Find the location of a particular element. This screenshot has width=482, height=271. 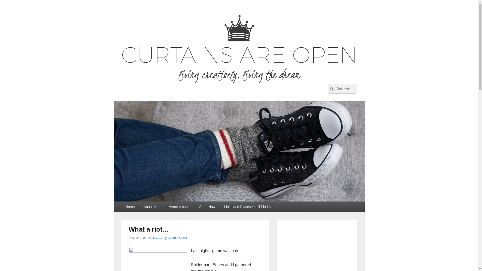

Shop Now is located at coordinates (207, 207).